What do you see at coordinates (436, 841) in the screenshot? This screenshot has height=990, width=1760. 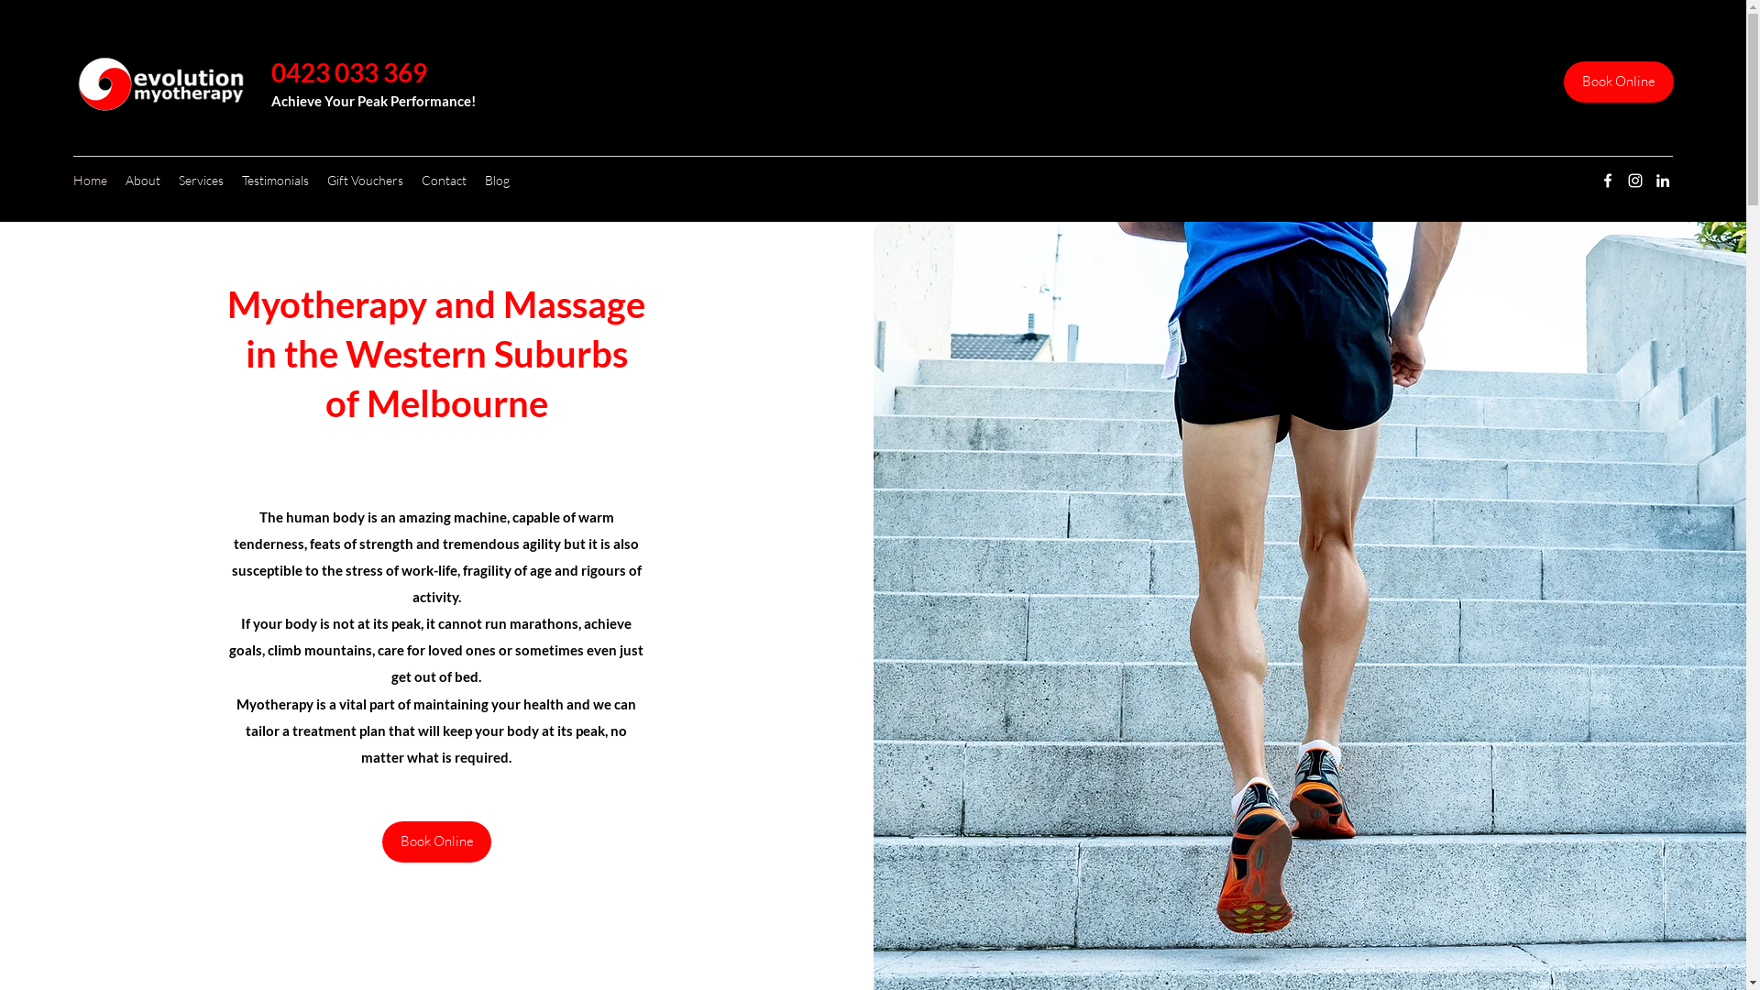 I see `Book Online` at bounding box center [436, 841].